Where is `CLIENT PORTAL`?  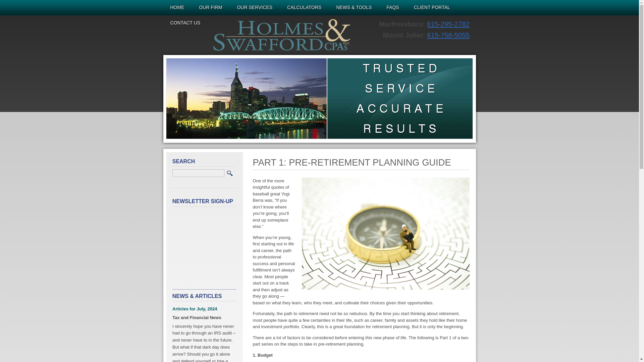 CLIENT PORTAL is located at coordinates (432, 7).